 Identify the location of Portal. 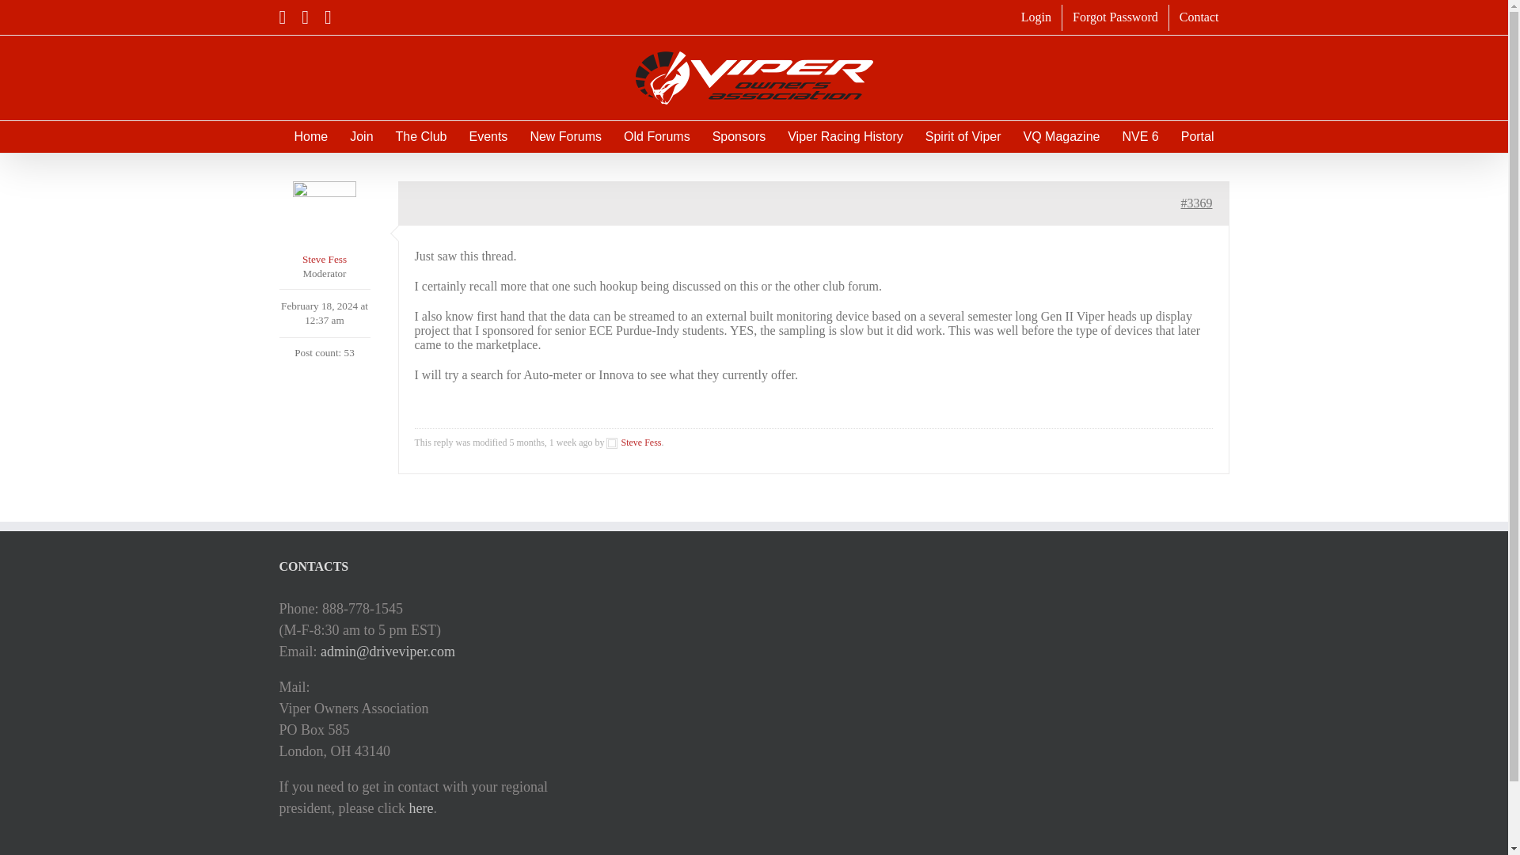
(1197, 137).